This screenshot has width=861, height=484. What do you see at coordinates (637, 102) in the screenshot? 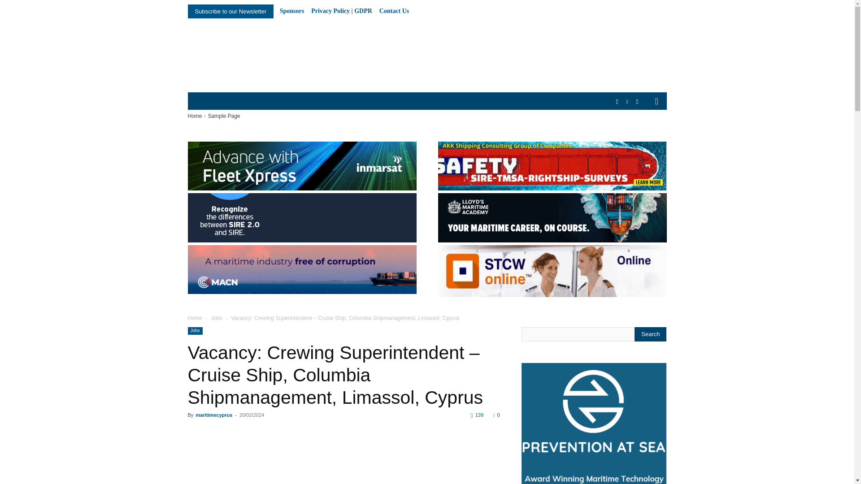
I see `Twitter` at bounding box center [637, 102].